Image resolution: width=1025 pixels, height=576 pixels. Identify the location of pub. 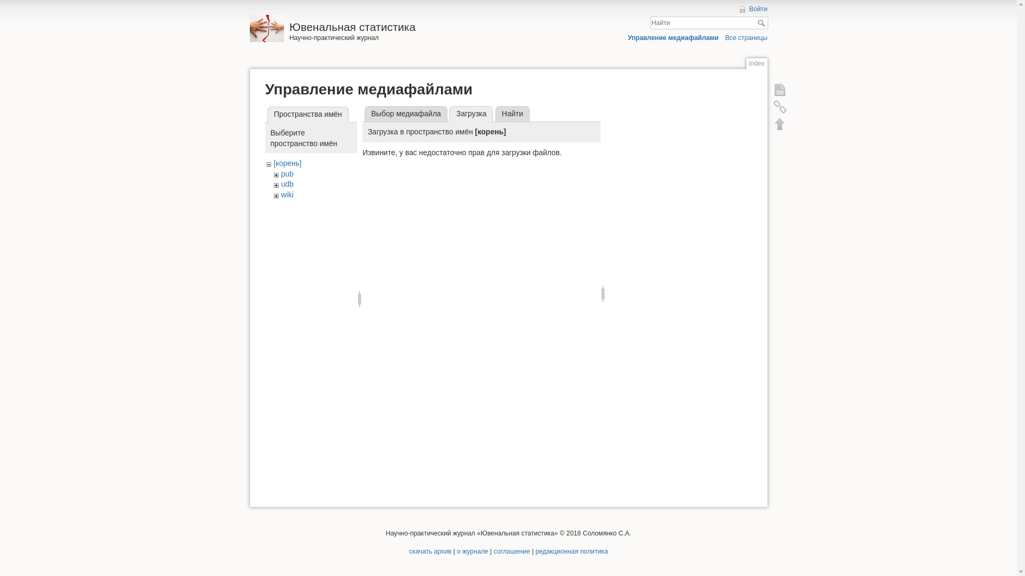
(287, 174).